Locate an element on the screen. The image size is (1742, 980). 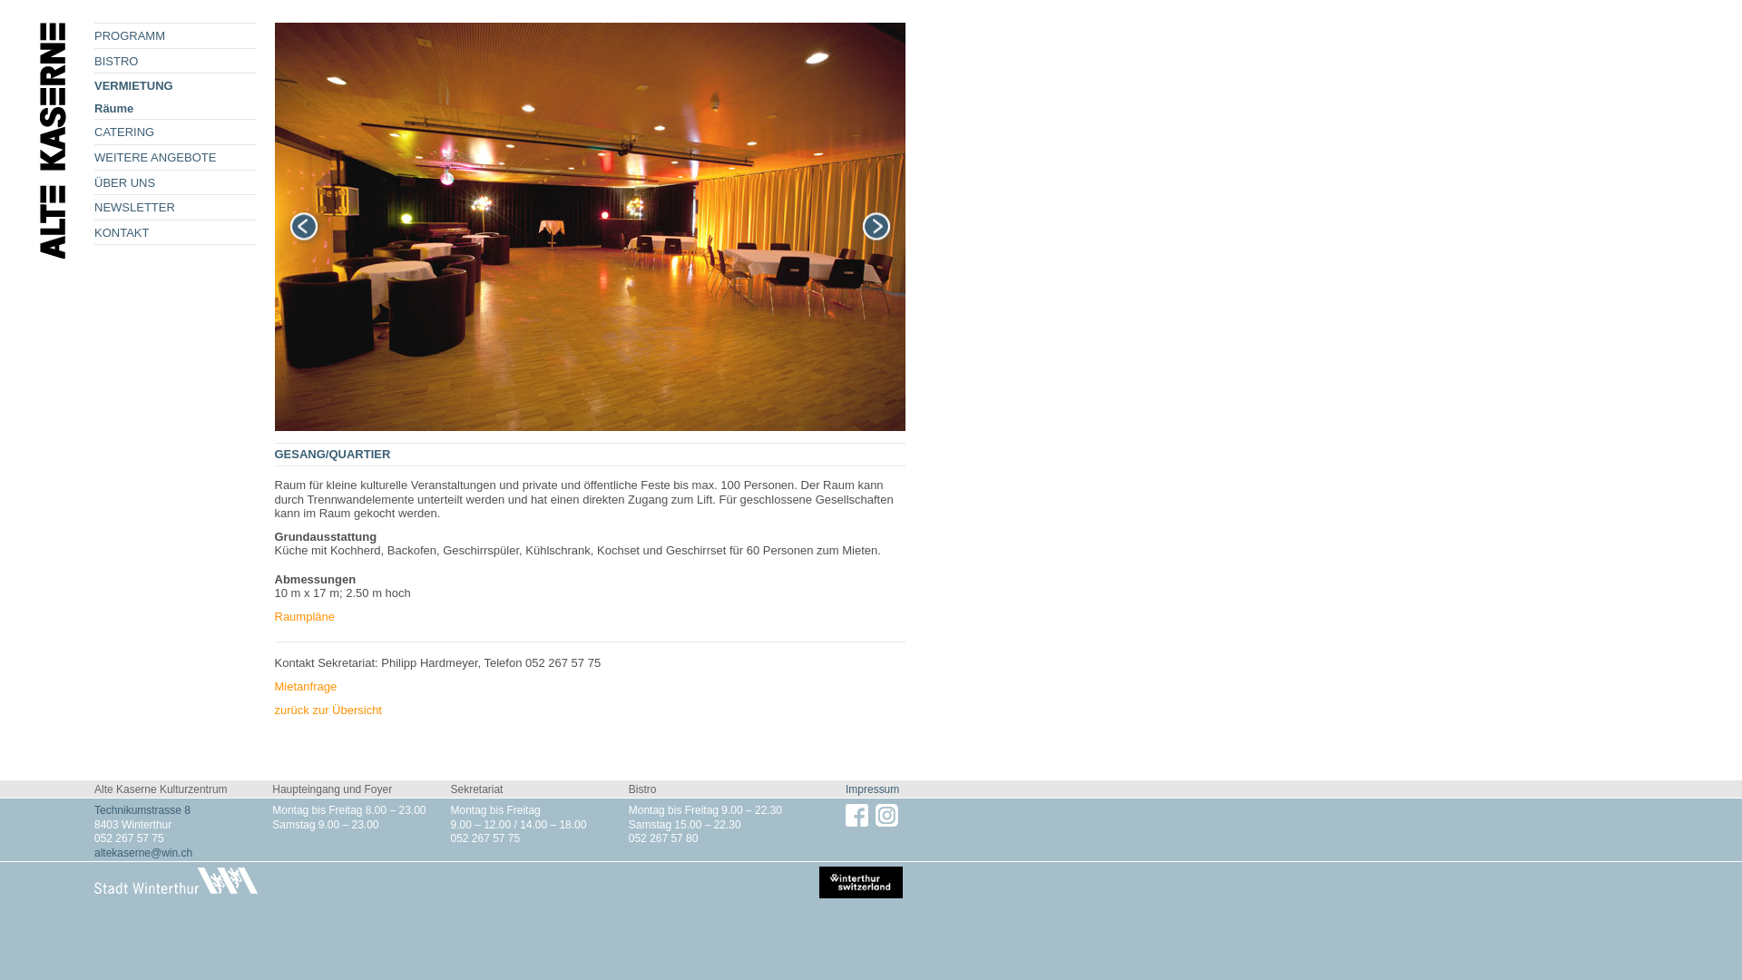
PROGRAMM is located at coordinates (176, 36).